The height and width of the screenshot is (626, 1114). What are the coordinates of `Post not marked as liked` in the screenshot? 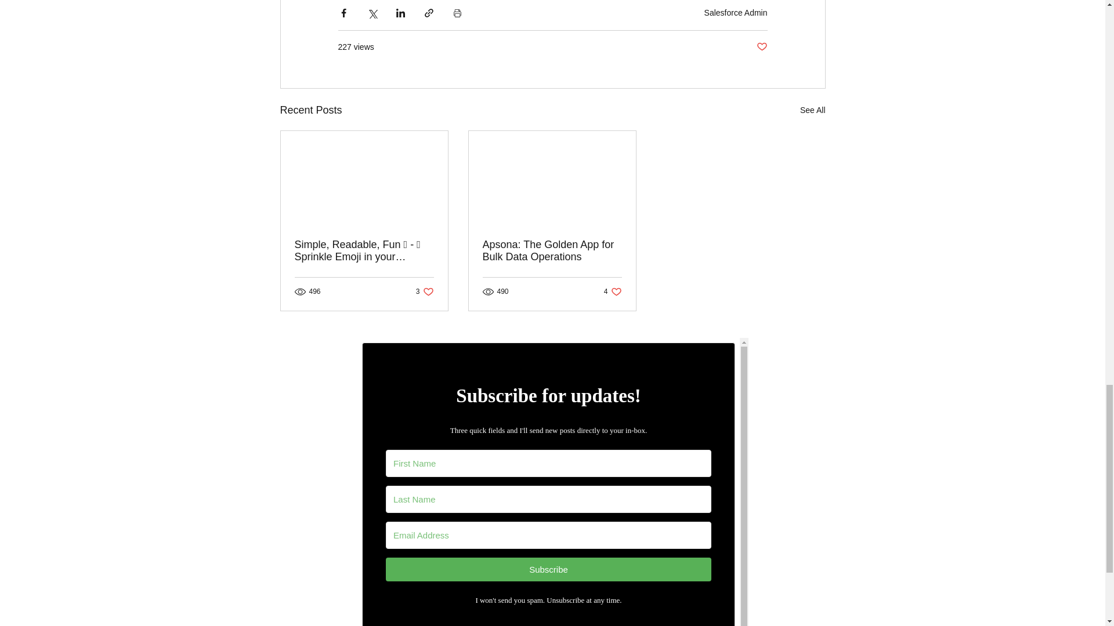 It's located at (425, 292).